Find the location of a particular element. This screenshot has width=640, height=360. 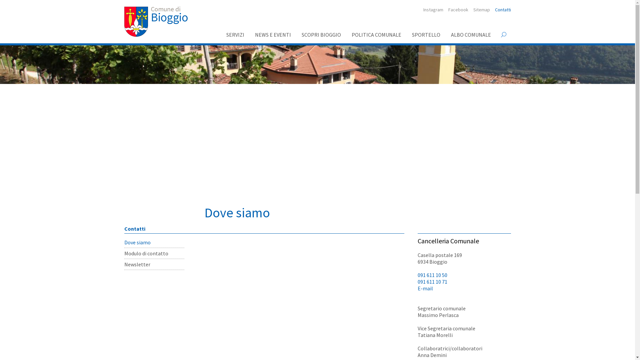

SCOPRI BIOGGIO is located at coordinates (321, 35).